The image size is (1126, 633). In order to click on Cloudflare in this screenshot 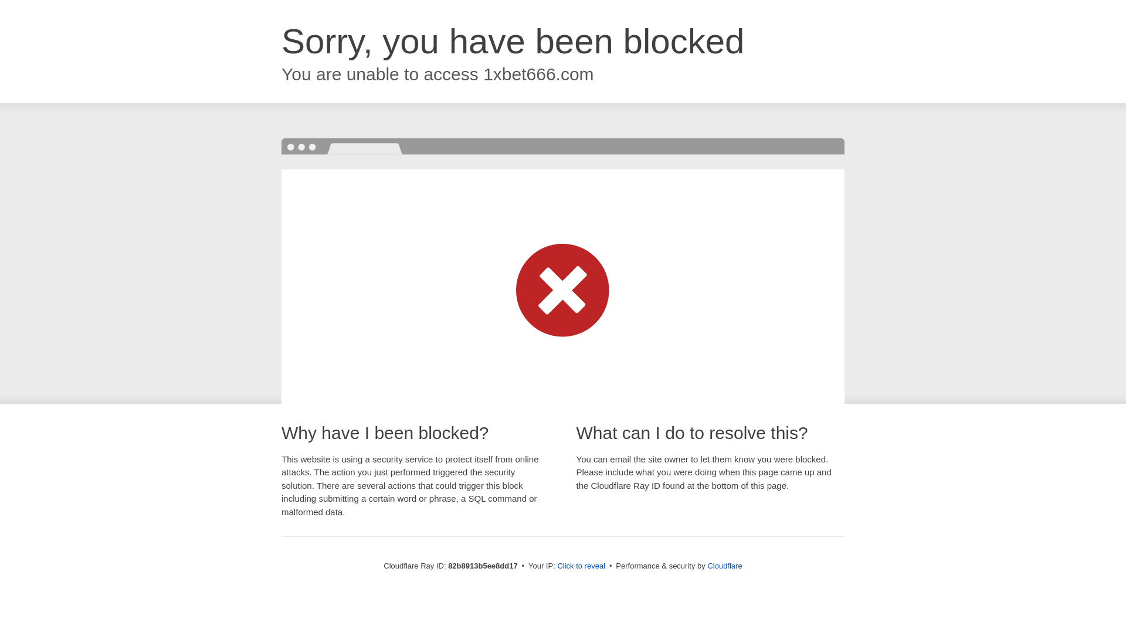, I will do `click(725, 566)`.